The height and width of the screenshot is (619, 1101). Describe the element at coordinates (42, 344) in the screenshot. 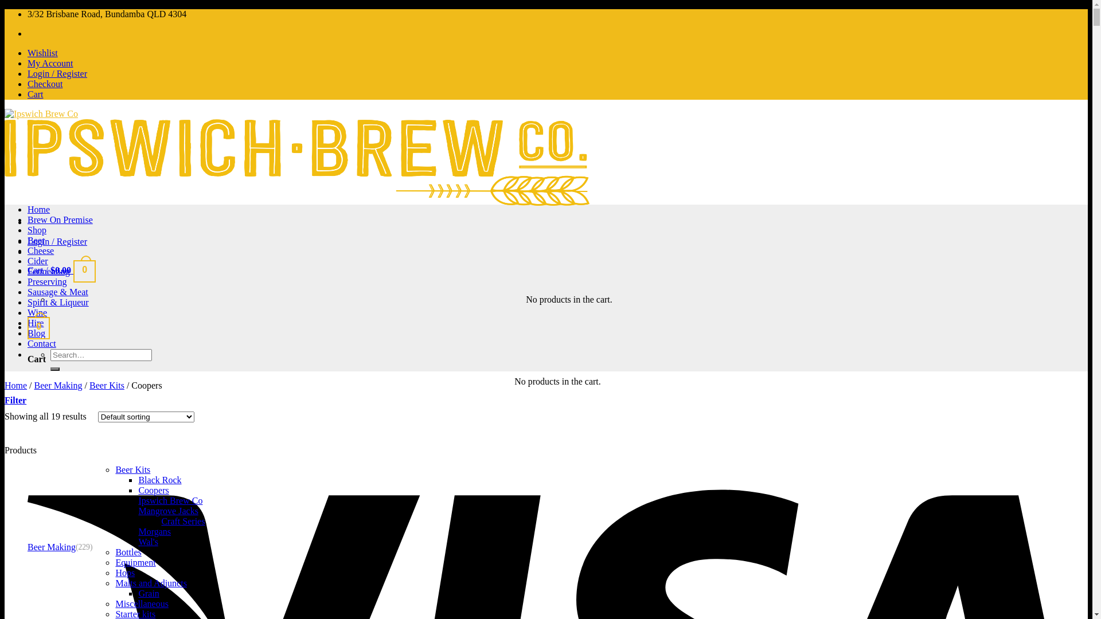

I see `Contact` at that location.